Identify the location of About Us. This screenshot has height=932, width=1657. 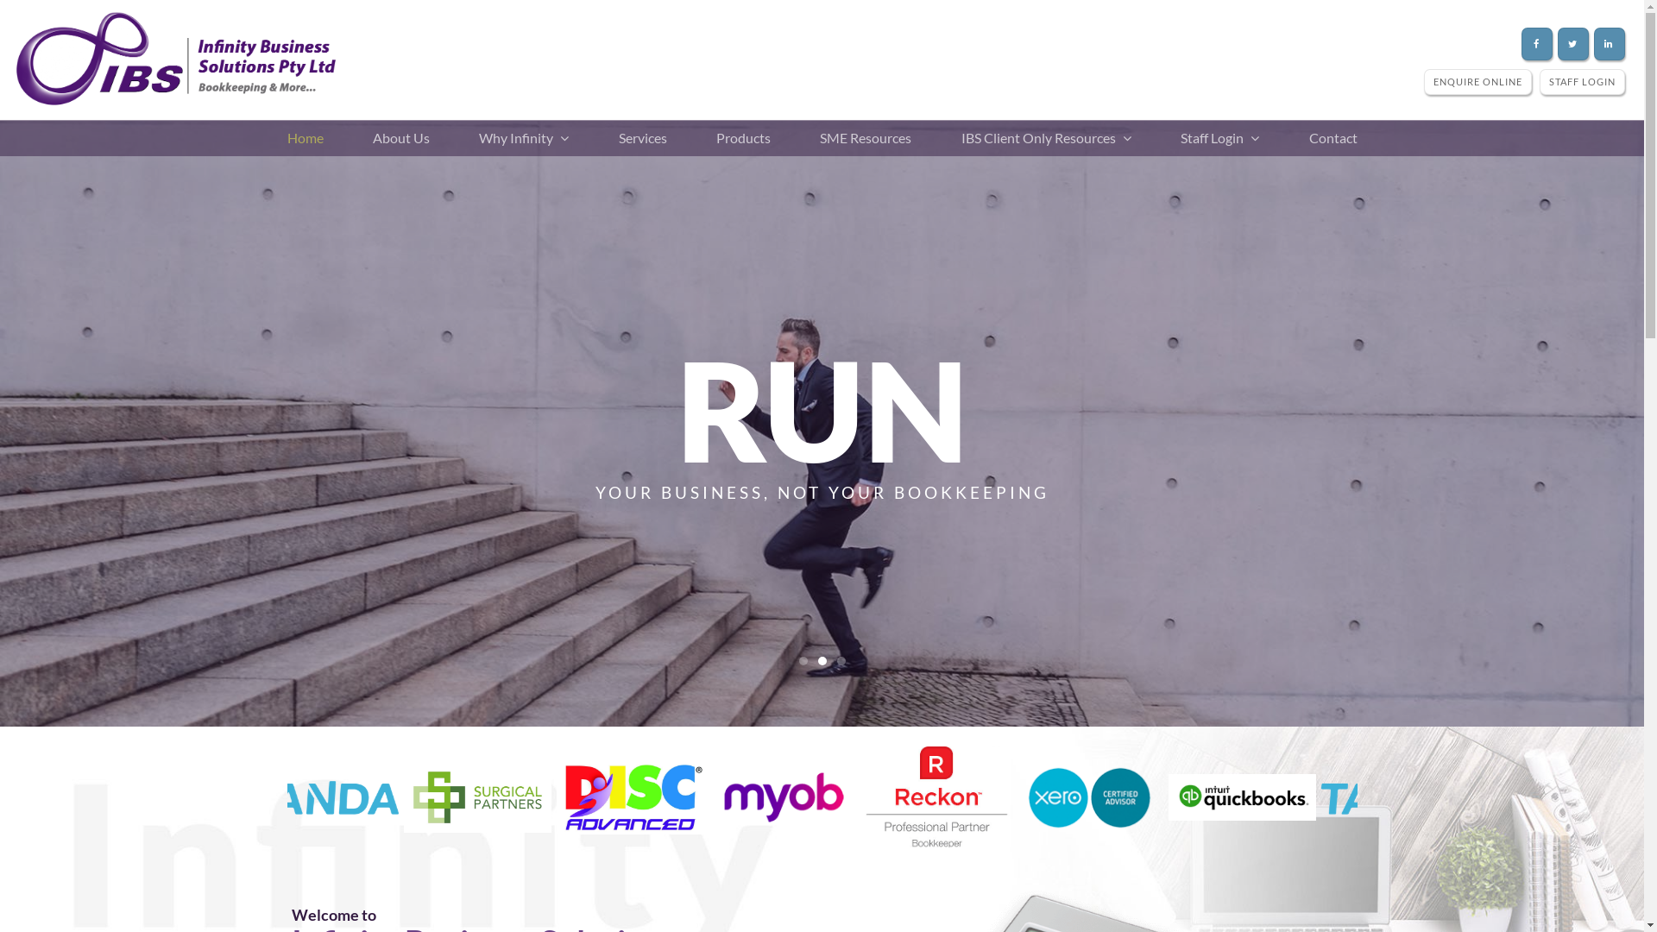
(401, 138).